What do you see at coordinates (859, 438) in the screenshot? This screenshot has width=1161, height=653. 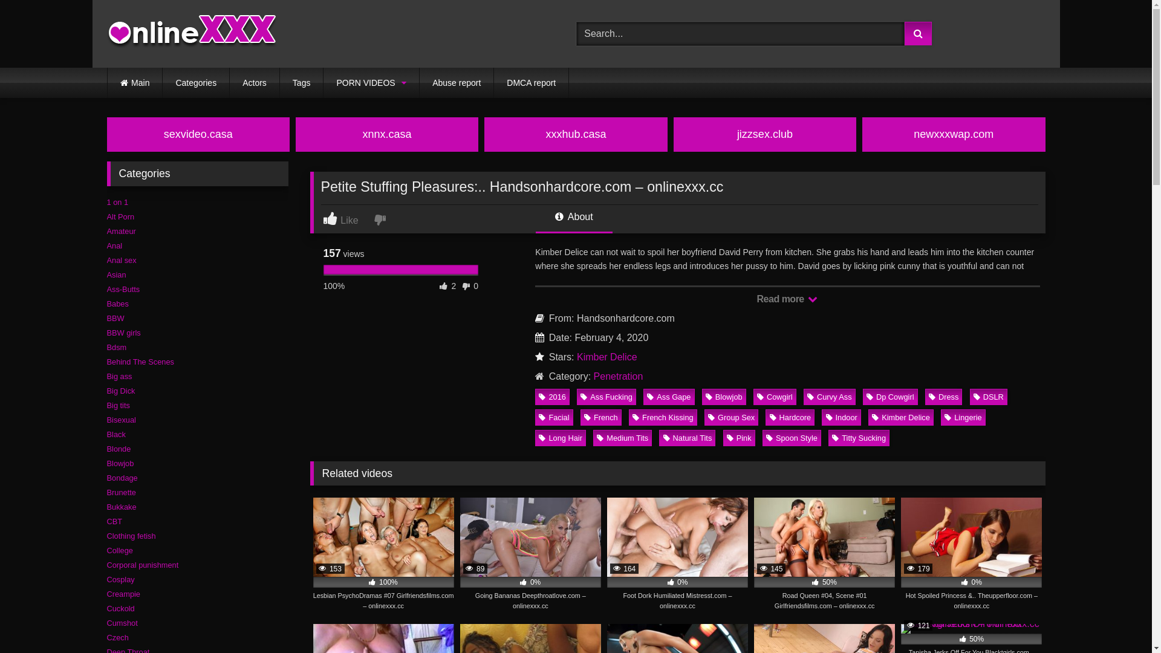 I see `Titty Sucking` at bounding box center [859, 438].